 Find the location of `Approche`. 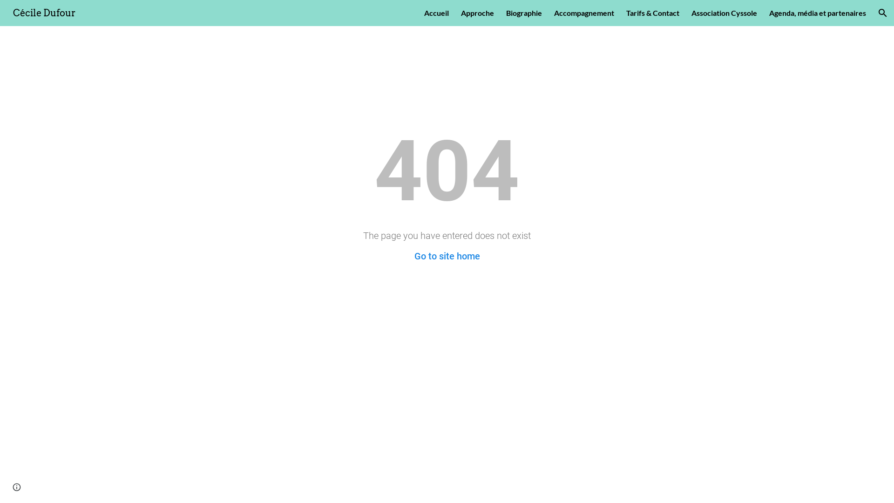

Approche is located at coordinates (478, 13).